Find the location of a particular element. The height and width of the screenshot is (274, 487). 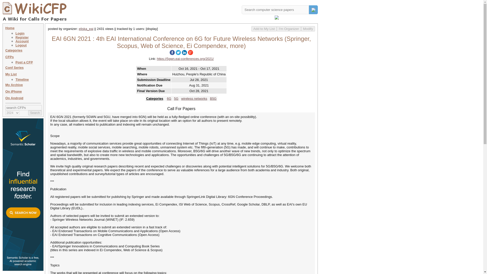

wireless networks is located at coordinates (194, 98).